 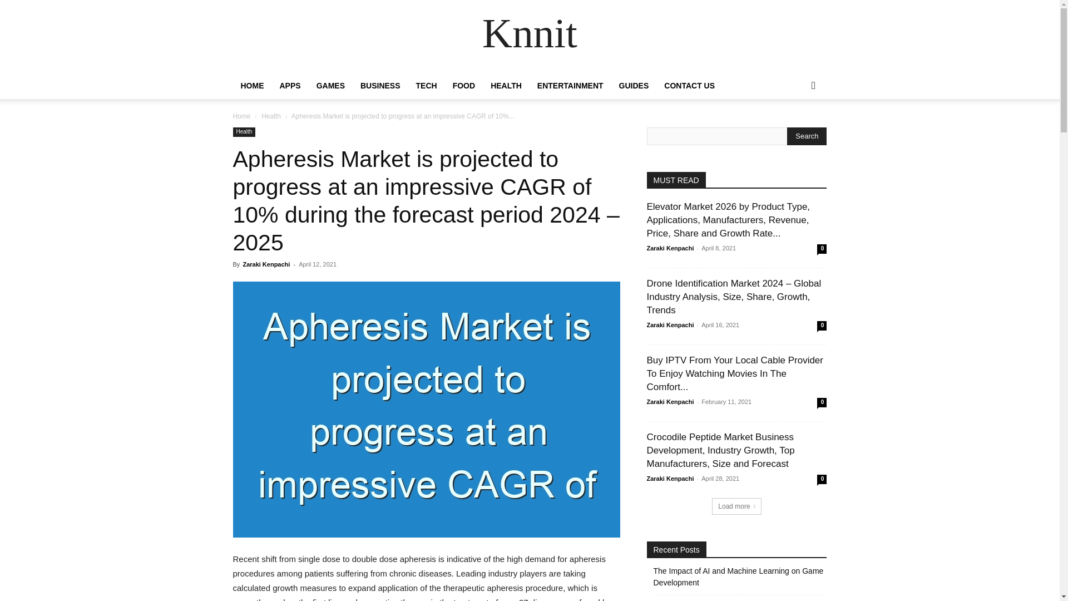 I want to click on Search, so click(x=795, y=130).